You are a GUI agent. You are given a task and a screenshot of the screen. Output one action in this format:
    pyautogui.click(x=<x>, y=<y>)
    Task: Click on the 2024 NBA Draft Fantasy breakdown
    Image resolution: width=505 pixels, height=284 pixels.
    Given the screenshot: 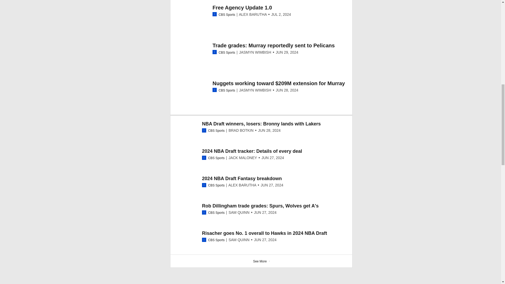 What is the action you would take?
    pyautogui.click(x=242, y=178)
    